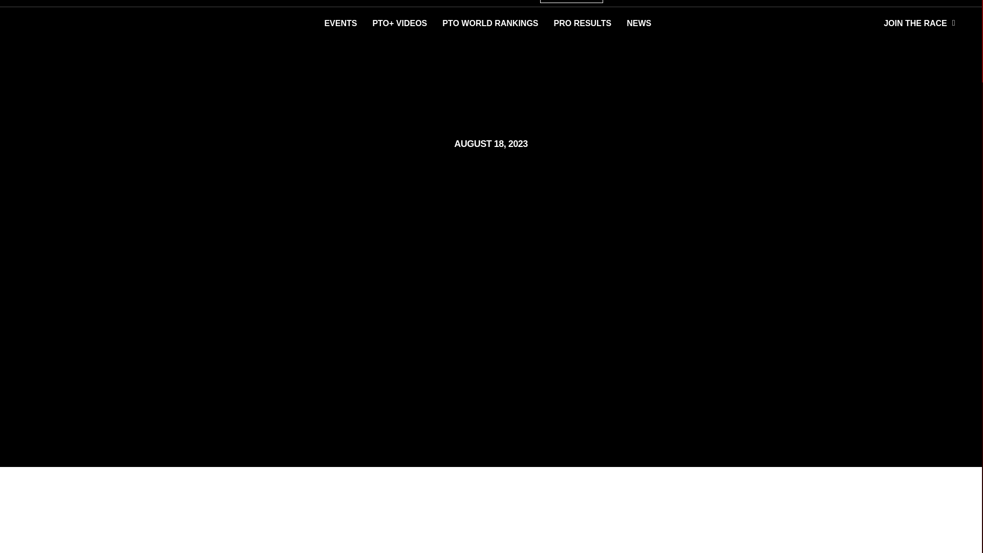 This screenshot has height=553, width=983. Describe the element at coordinates (863, 3) in the screenshot. I see `JOIN OUR NEWSLETTER` at that location.